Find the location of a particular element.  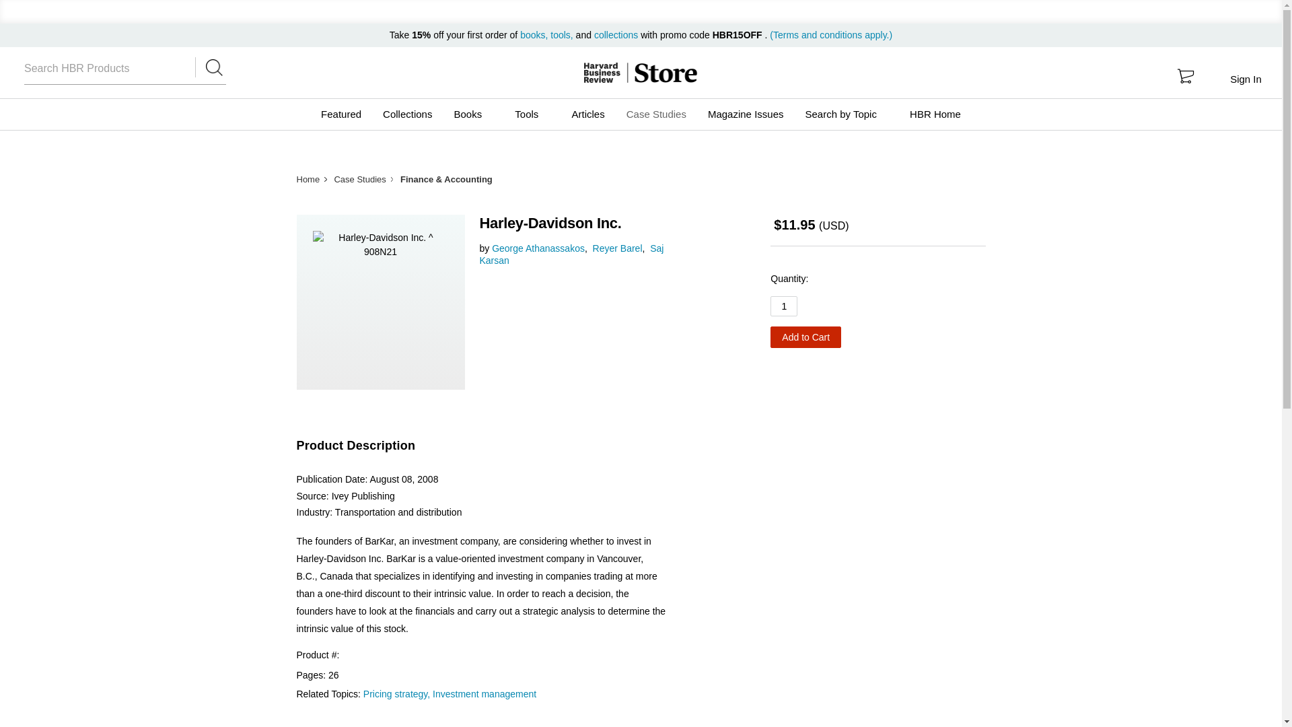

collections is located at coordinates (616, 35).